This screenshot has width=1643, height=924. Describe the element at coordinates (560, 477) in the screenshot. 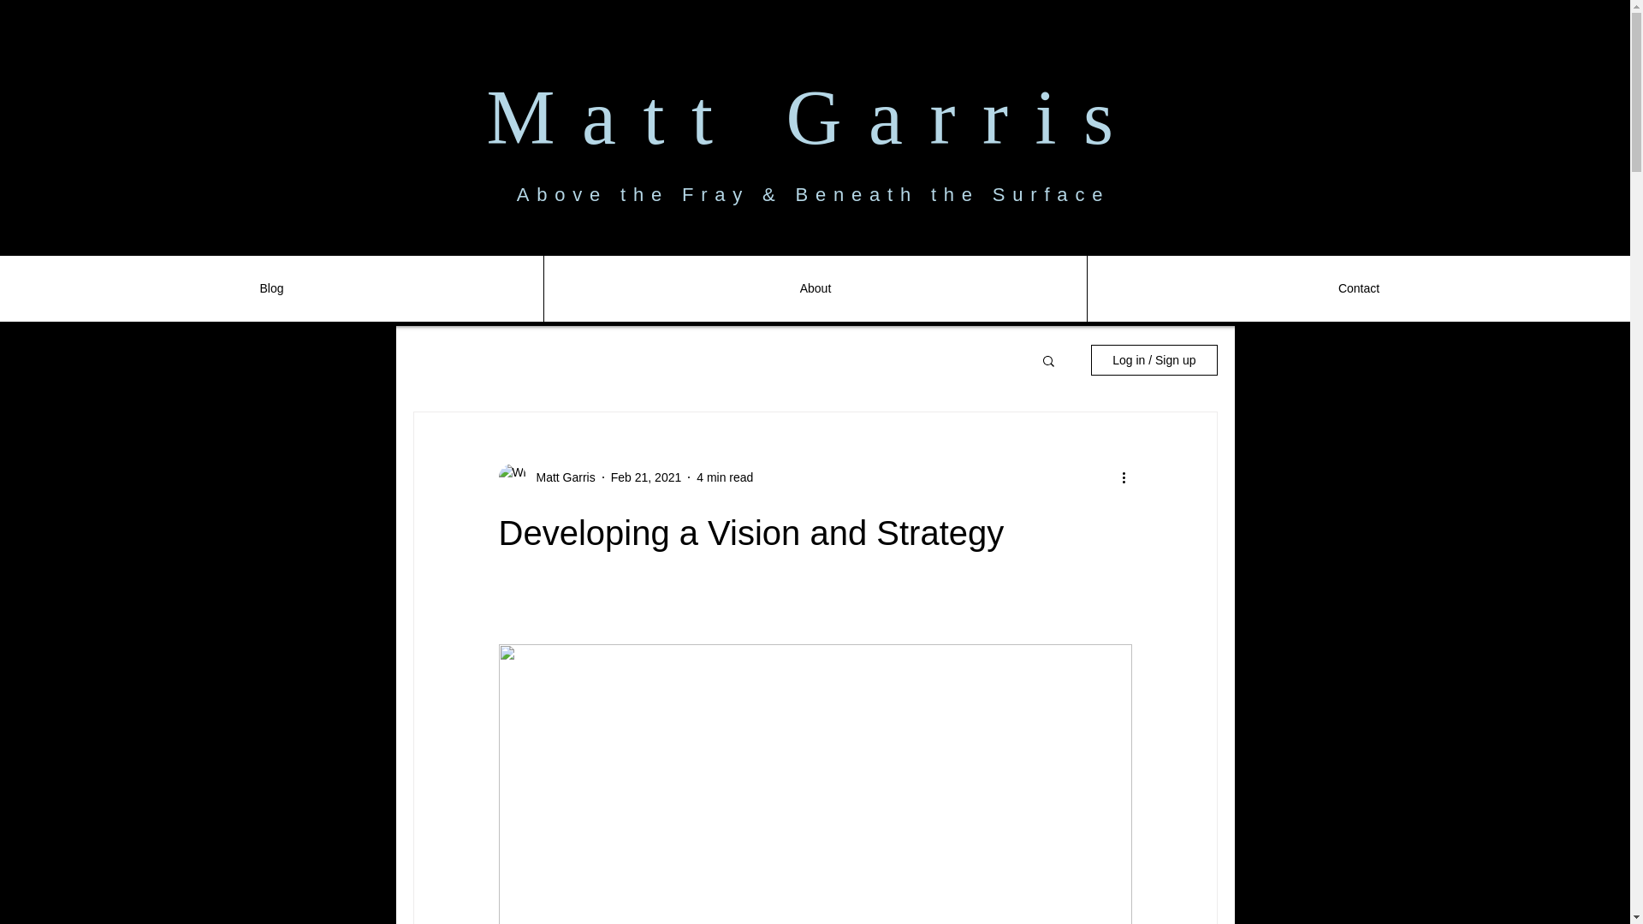

I see `Matt Garris` at that location.